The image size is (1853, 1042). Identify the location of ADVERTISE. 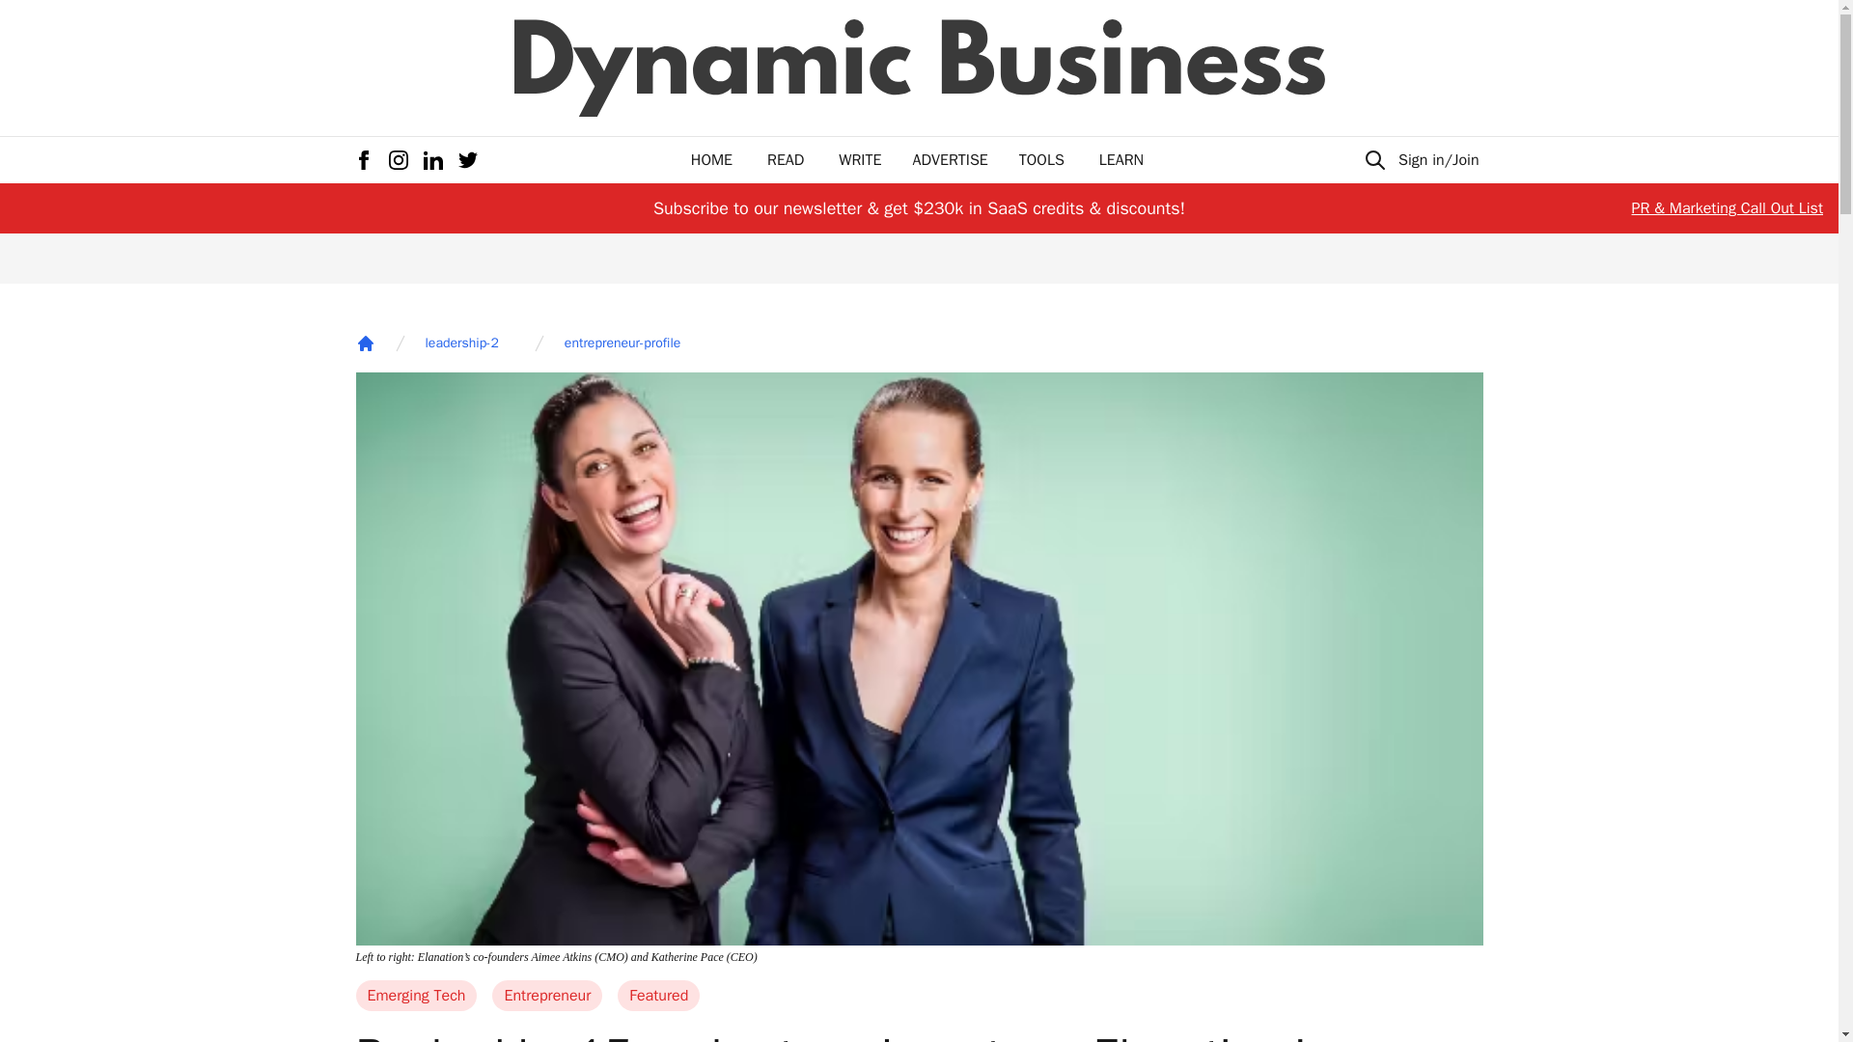
(950, 160).